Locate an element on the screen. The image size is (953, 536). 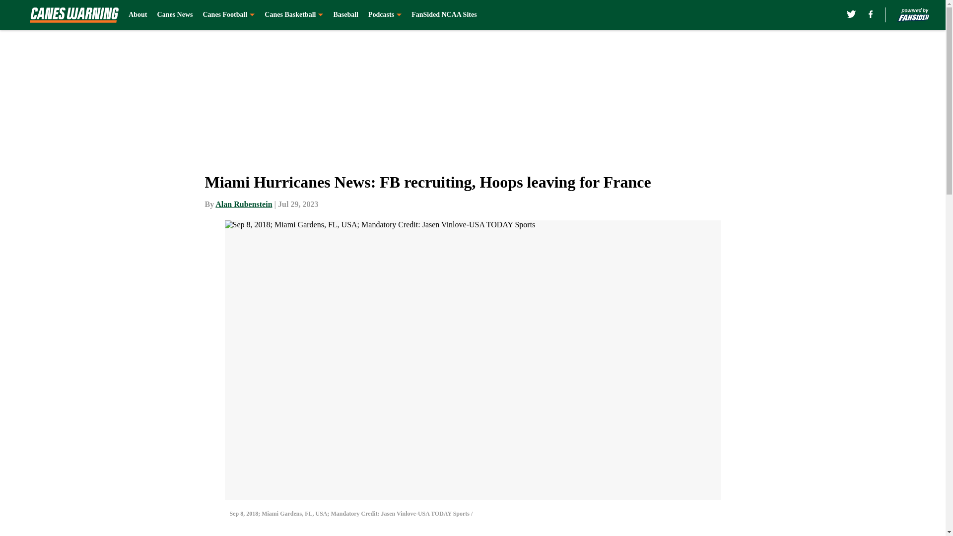
Baseball is located at coordinates (345, 15).